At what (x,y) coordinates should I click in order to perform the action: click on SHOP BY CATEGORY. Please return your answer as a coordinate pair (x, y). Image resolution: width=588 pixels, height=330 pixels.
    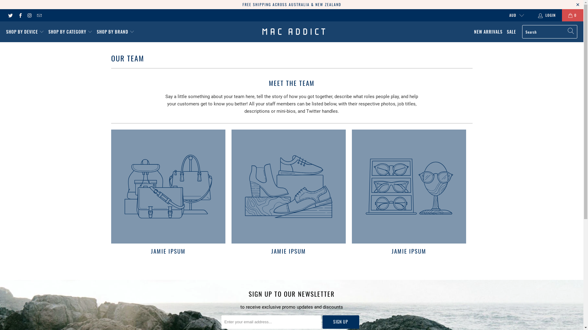
    Looking at the image, I should click on (70, 32).